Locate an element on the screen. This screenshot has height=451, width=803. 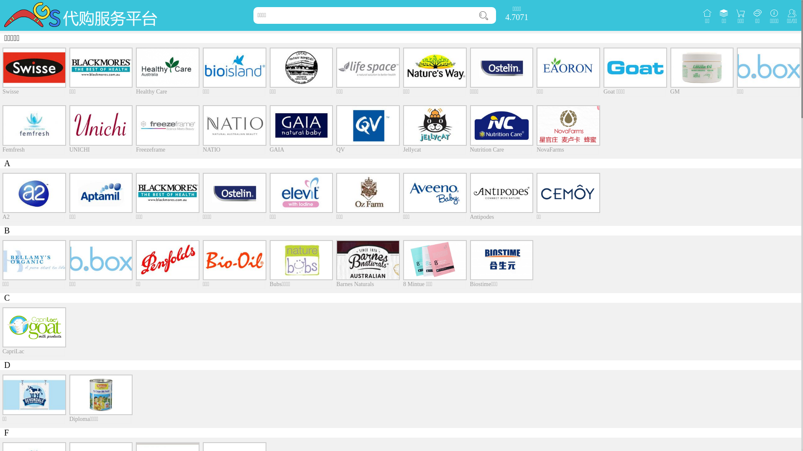
Antipodes is located at coordinates (501, 197).